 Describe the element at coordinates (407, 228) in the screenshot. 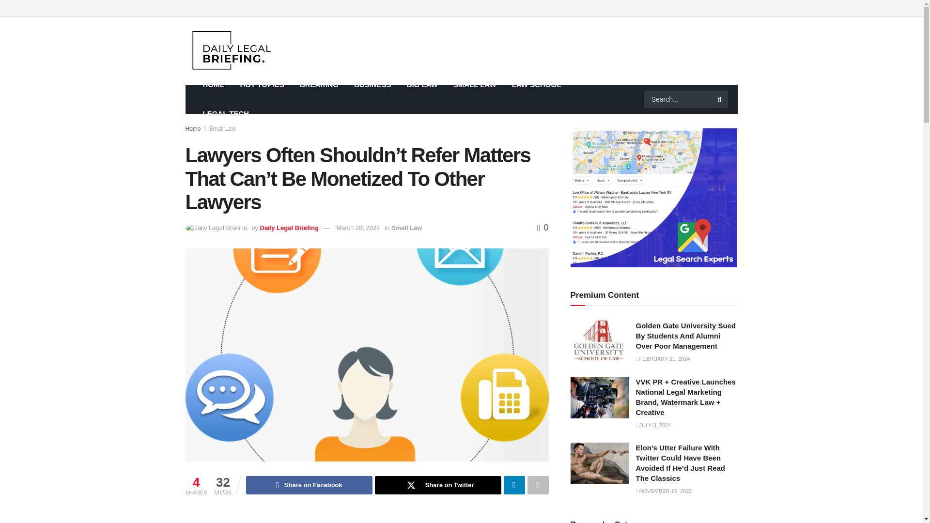

I see `Small Law` at that location.